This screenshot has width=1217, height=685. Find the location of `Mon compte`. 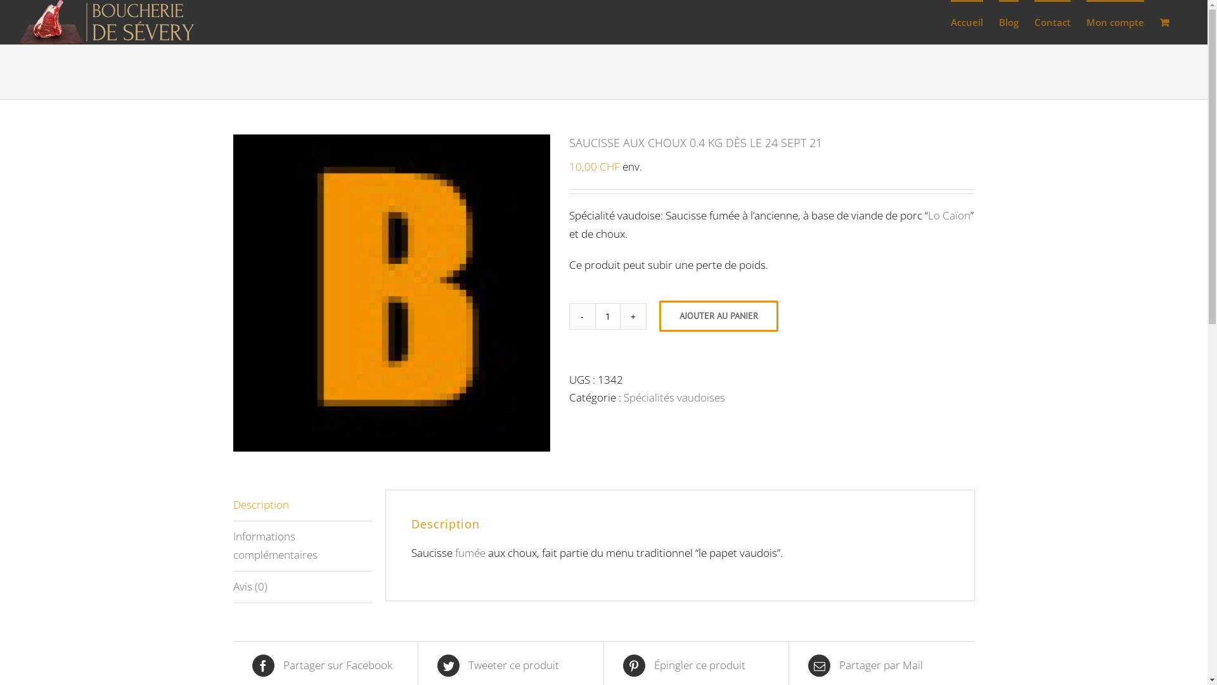

Mon compte is located at coordinates (1116, 22).